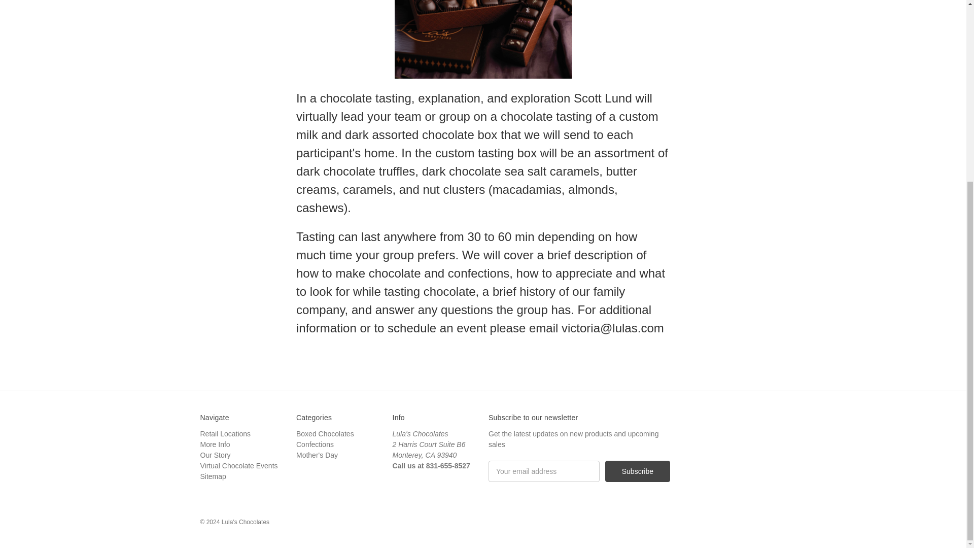 Image resolution: width=974 pixels, height=548 pixels. What do you see at coordinates (215, 444) in the screenshot?
I see `More Info` at bounding box center [215, 444].